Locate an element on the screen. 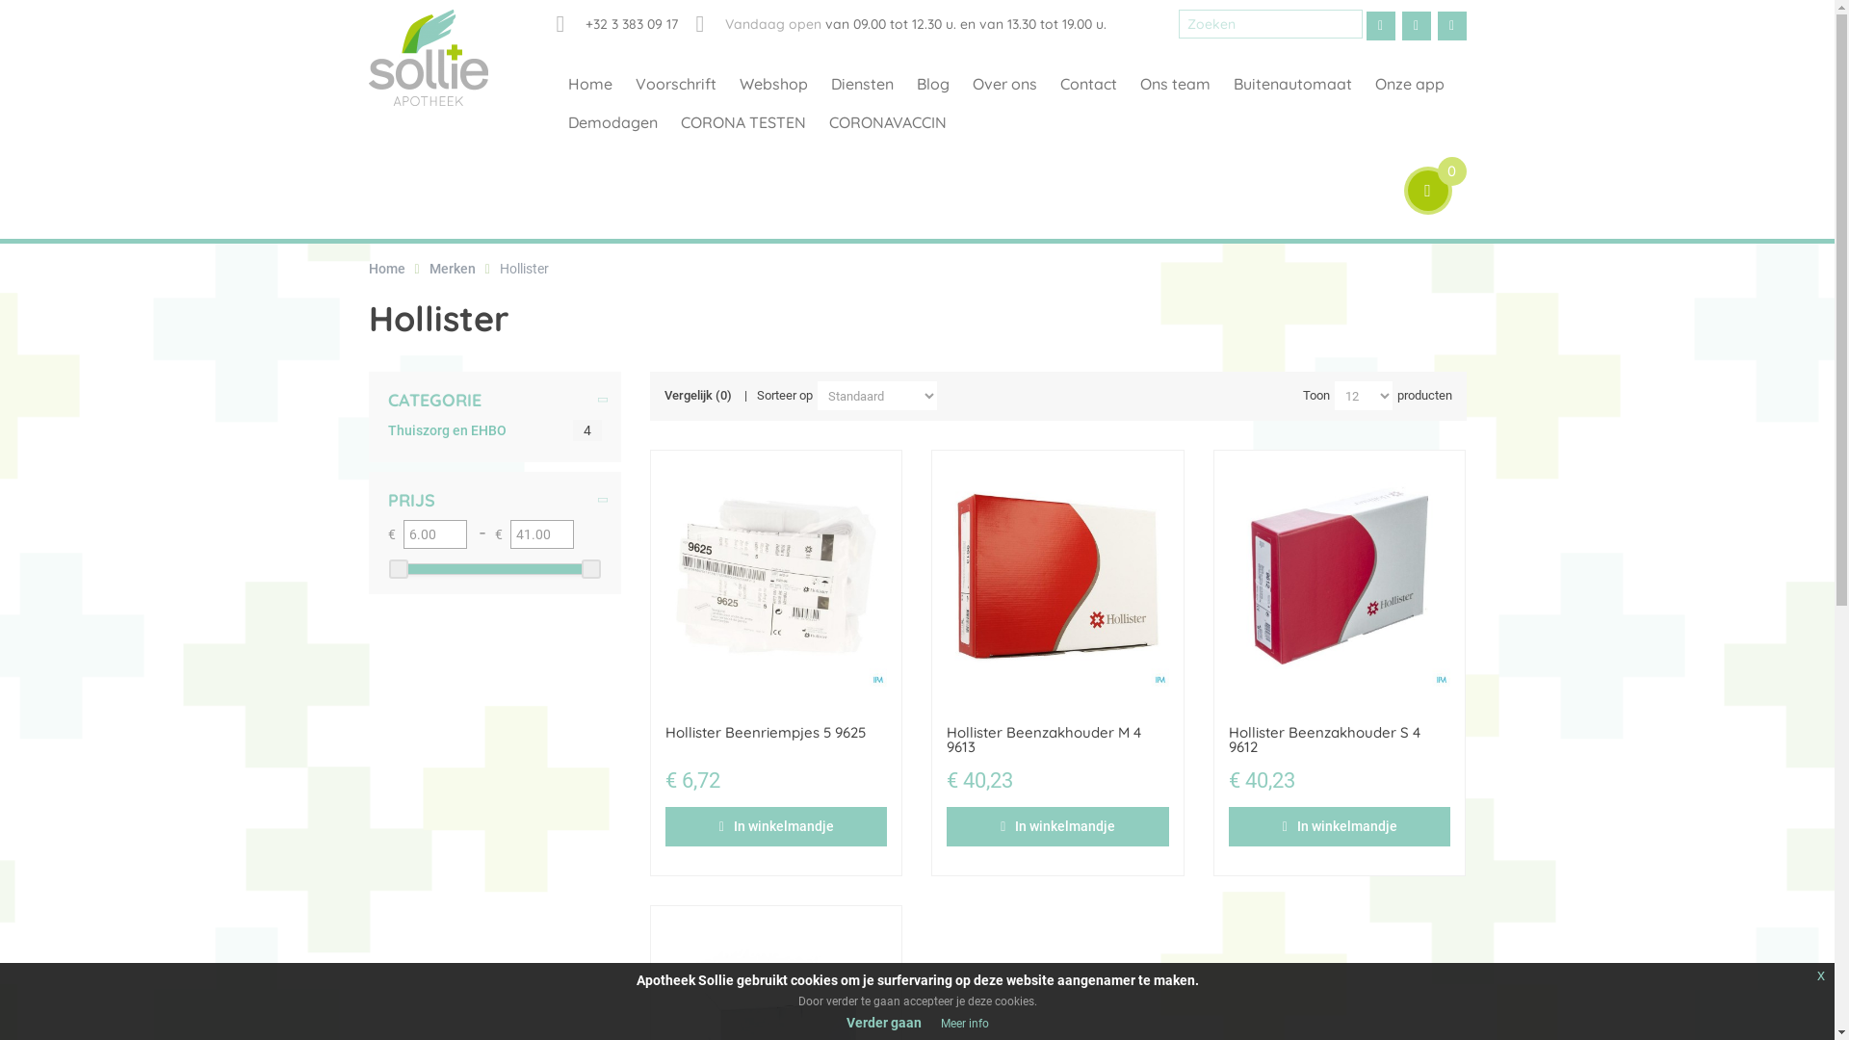 Image resolution: width=1849 pixels, height=1040 pixels. Webshop is located at coordinates (774, 84).